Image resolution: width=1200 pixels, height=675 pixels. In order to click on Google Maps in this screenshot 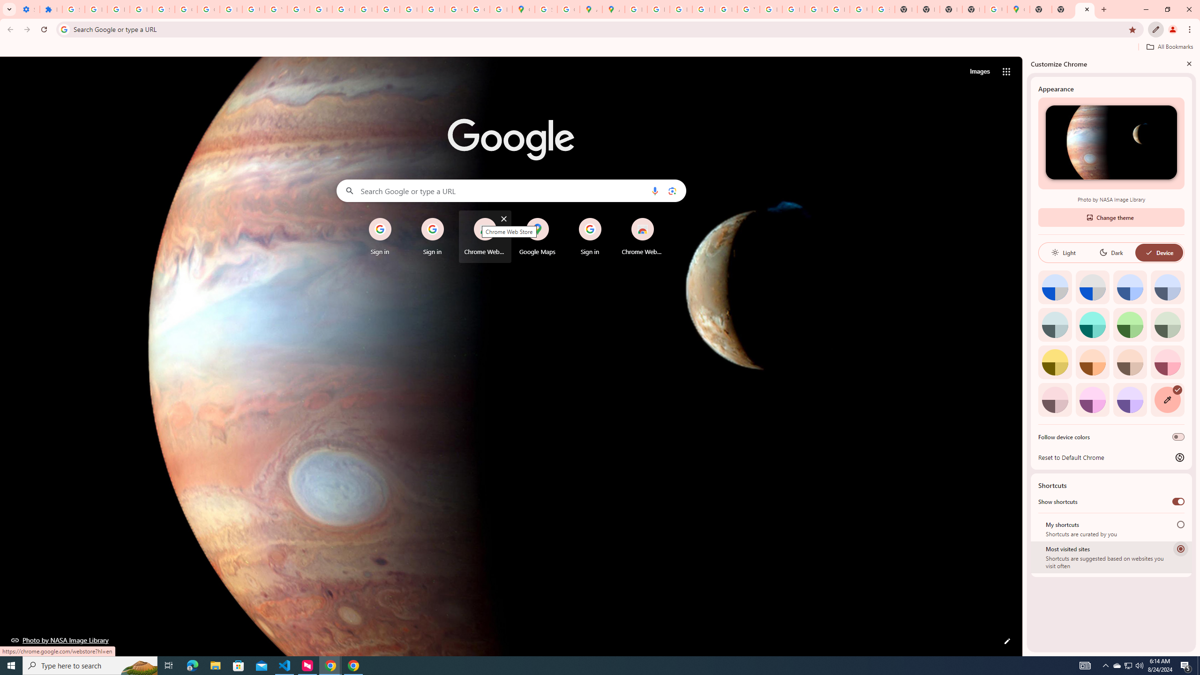, I will do `click(523, 9)`.